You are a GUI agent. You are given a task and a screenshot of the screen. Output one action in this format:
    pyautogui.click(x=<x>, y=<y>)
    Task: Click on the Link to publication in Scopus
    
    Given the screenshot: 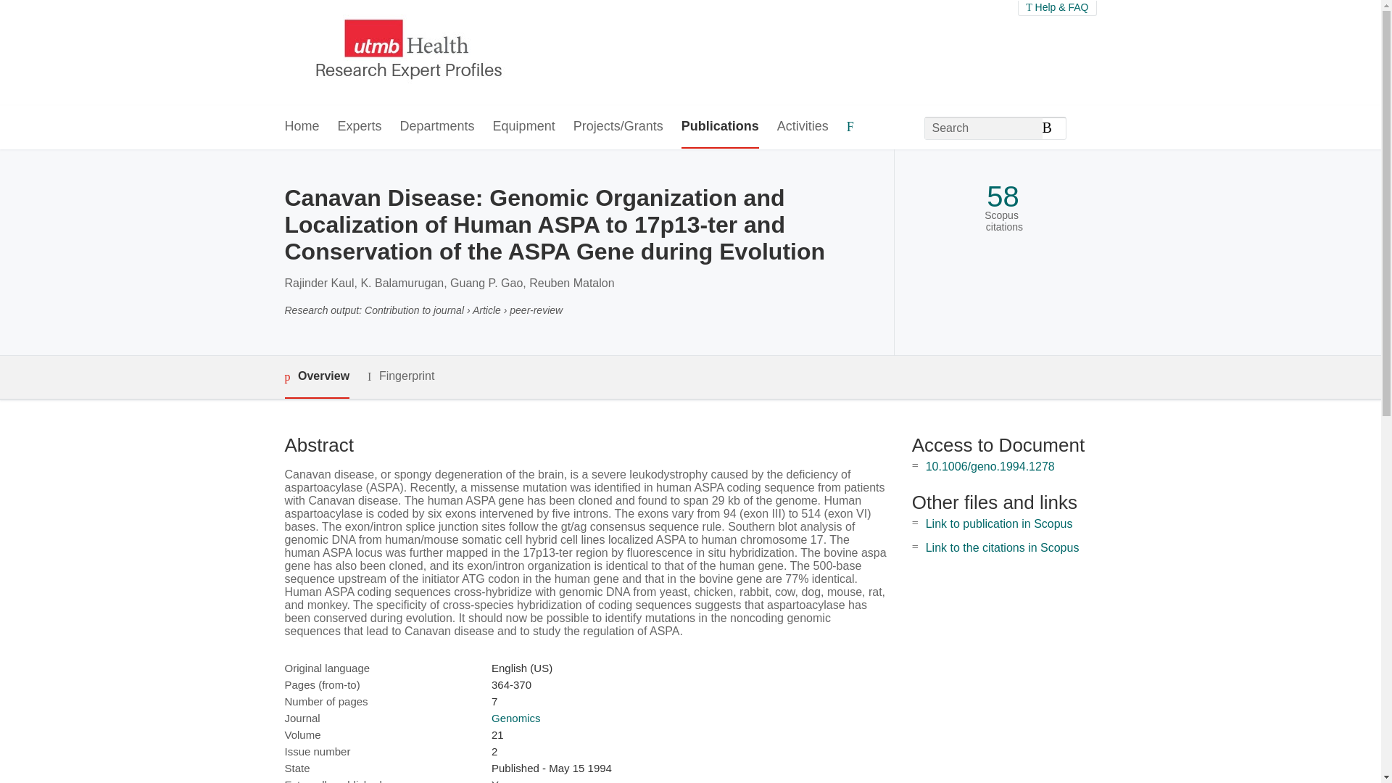 What is the action you would take?
    pyautogui.click(x=999, y=523)
    